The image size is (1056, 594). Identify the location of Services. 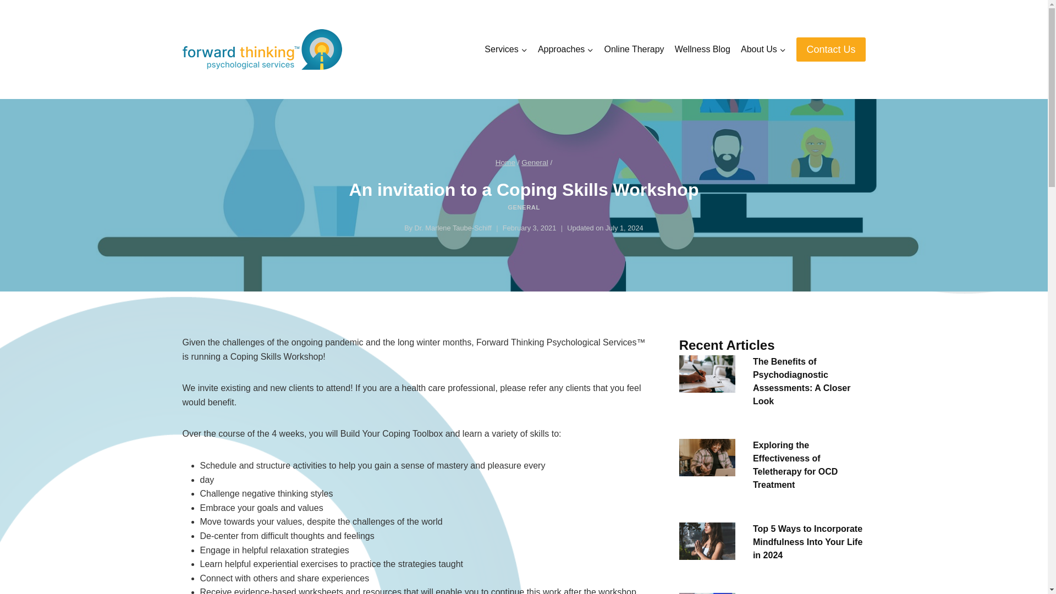
(506, 50).